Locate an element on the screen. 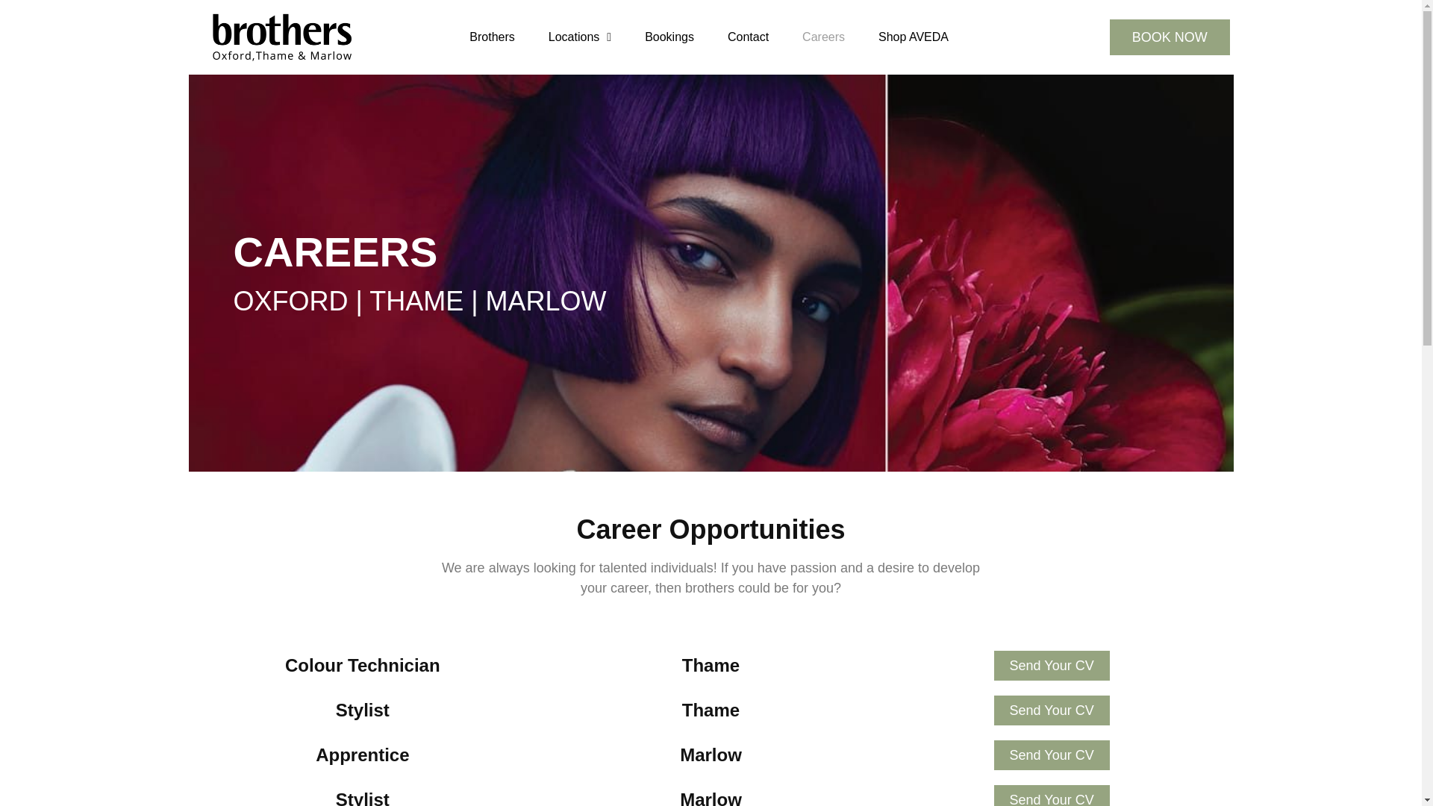 This screenshot has width=1433, height=806. Locations is located at coordinates (579, 37).